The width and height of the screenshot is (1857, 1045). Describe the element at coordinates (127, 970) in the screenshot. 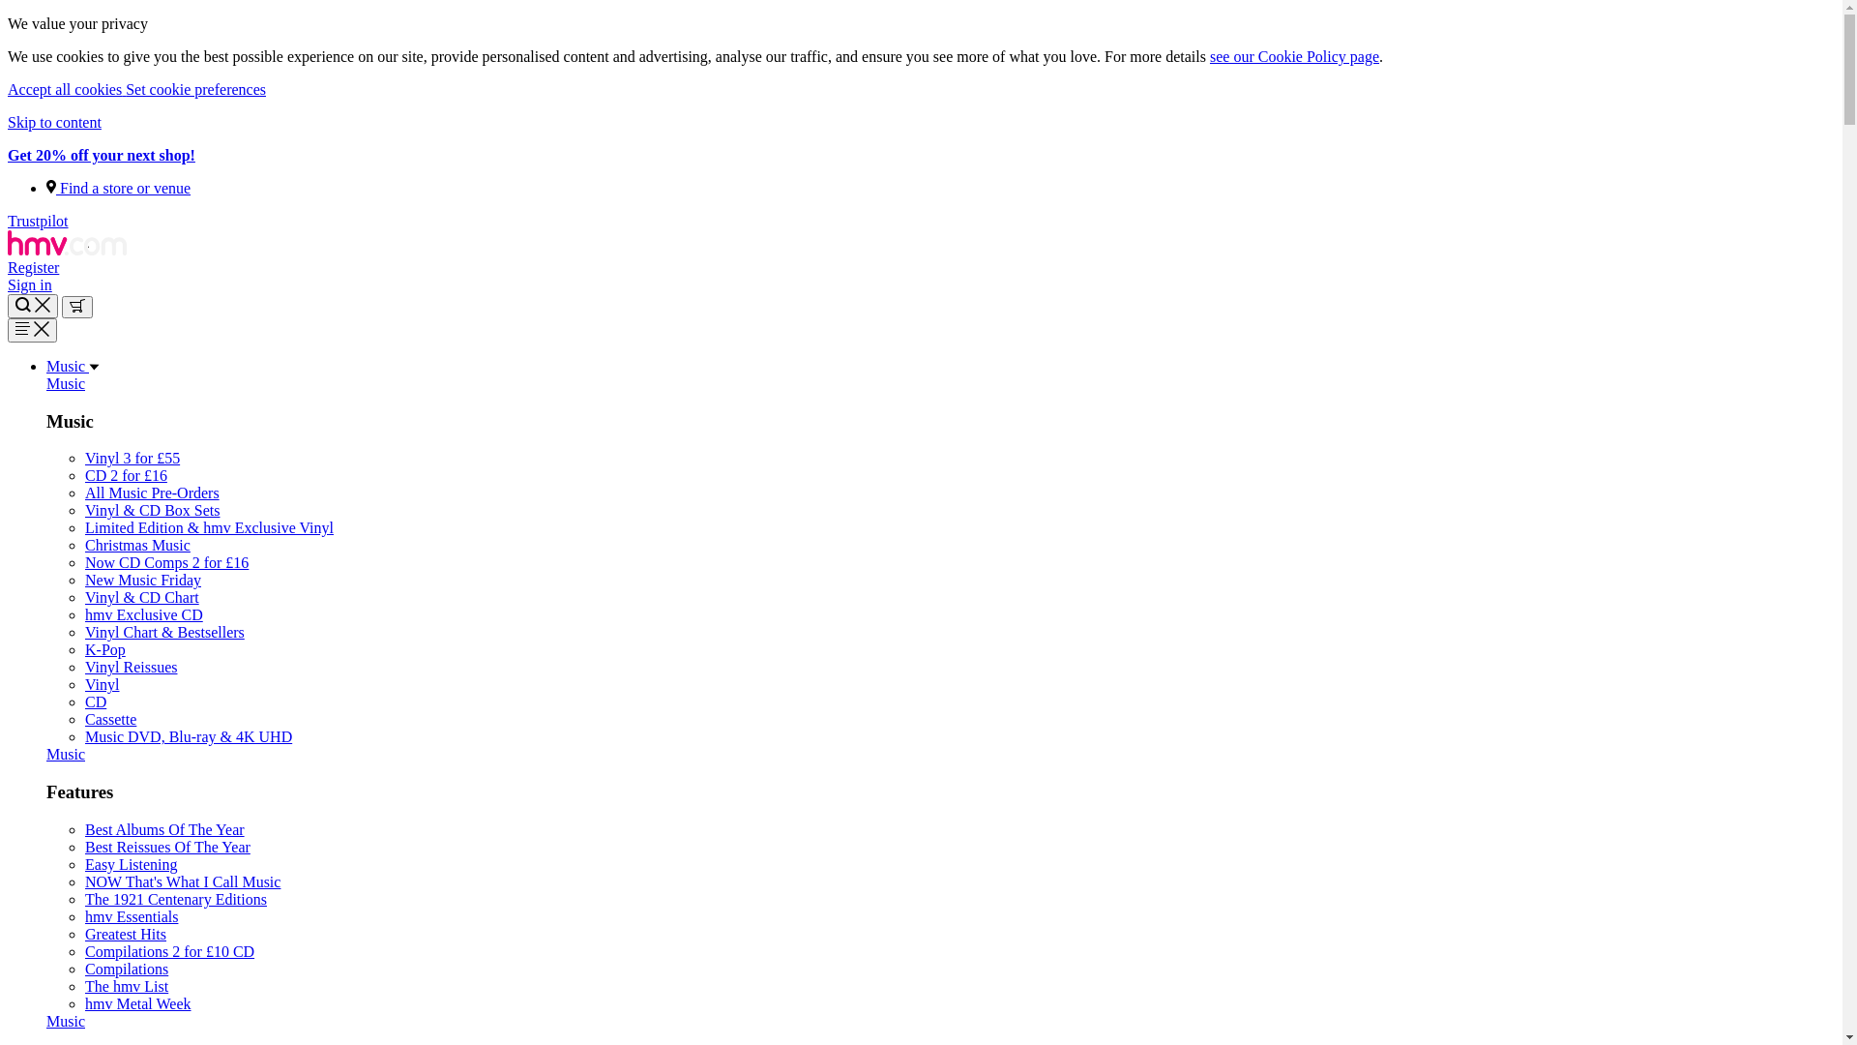

I see `Compilations` at that location.